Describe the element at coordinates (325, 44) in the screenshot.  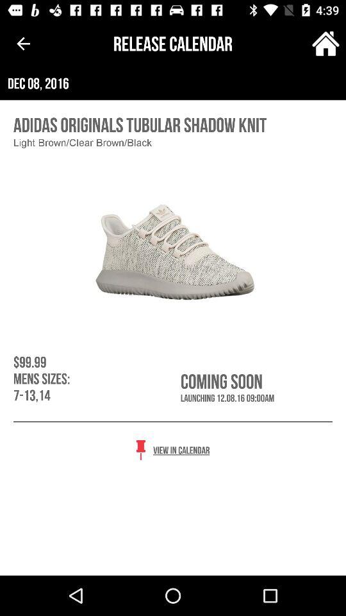
I see `open the icon above the dec 08, 2016` at that location.